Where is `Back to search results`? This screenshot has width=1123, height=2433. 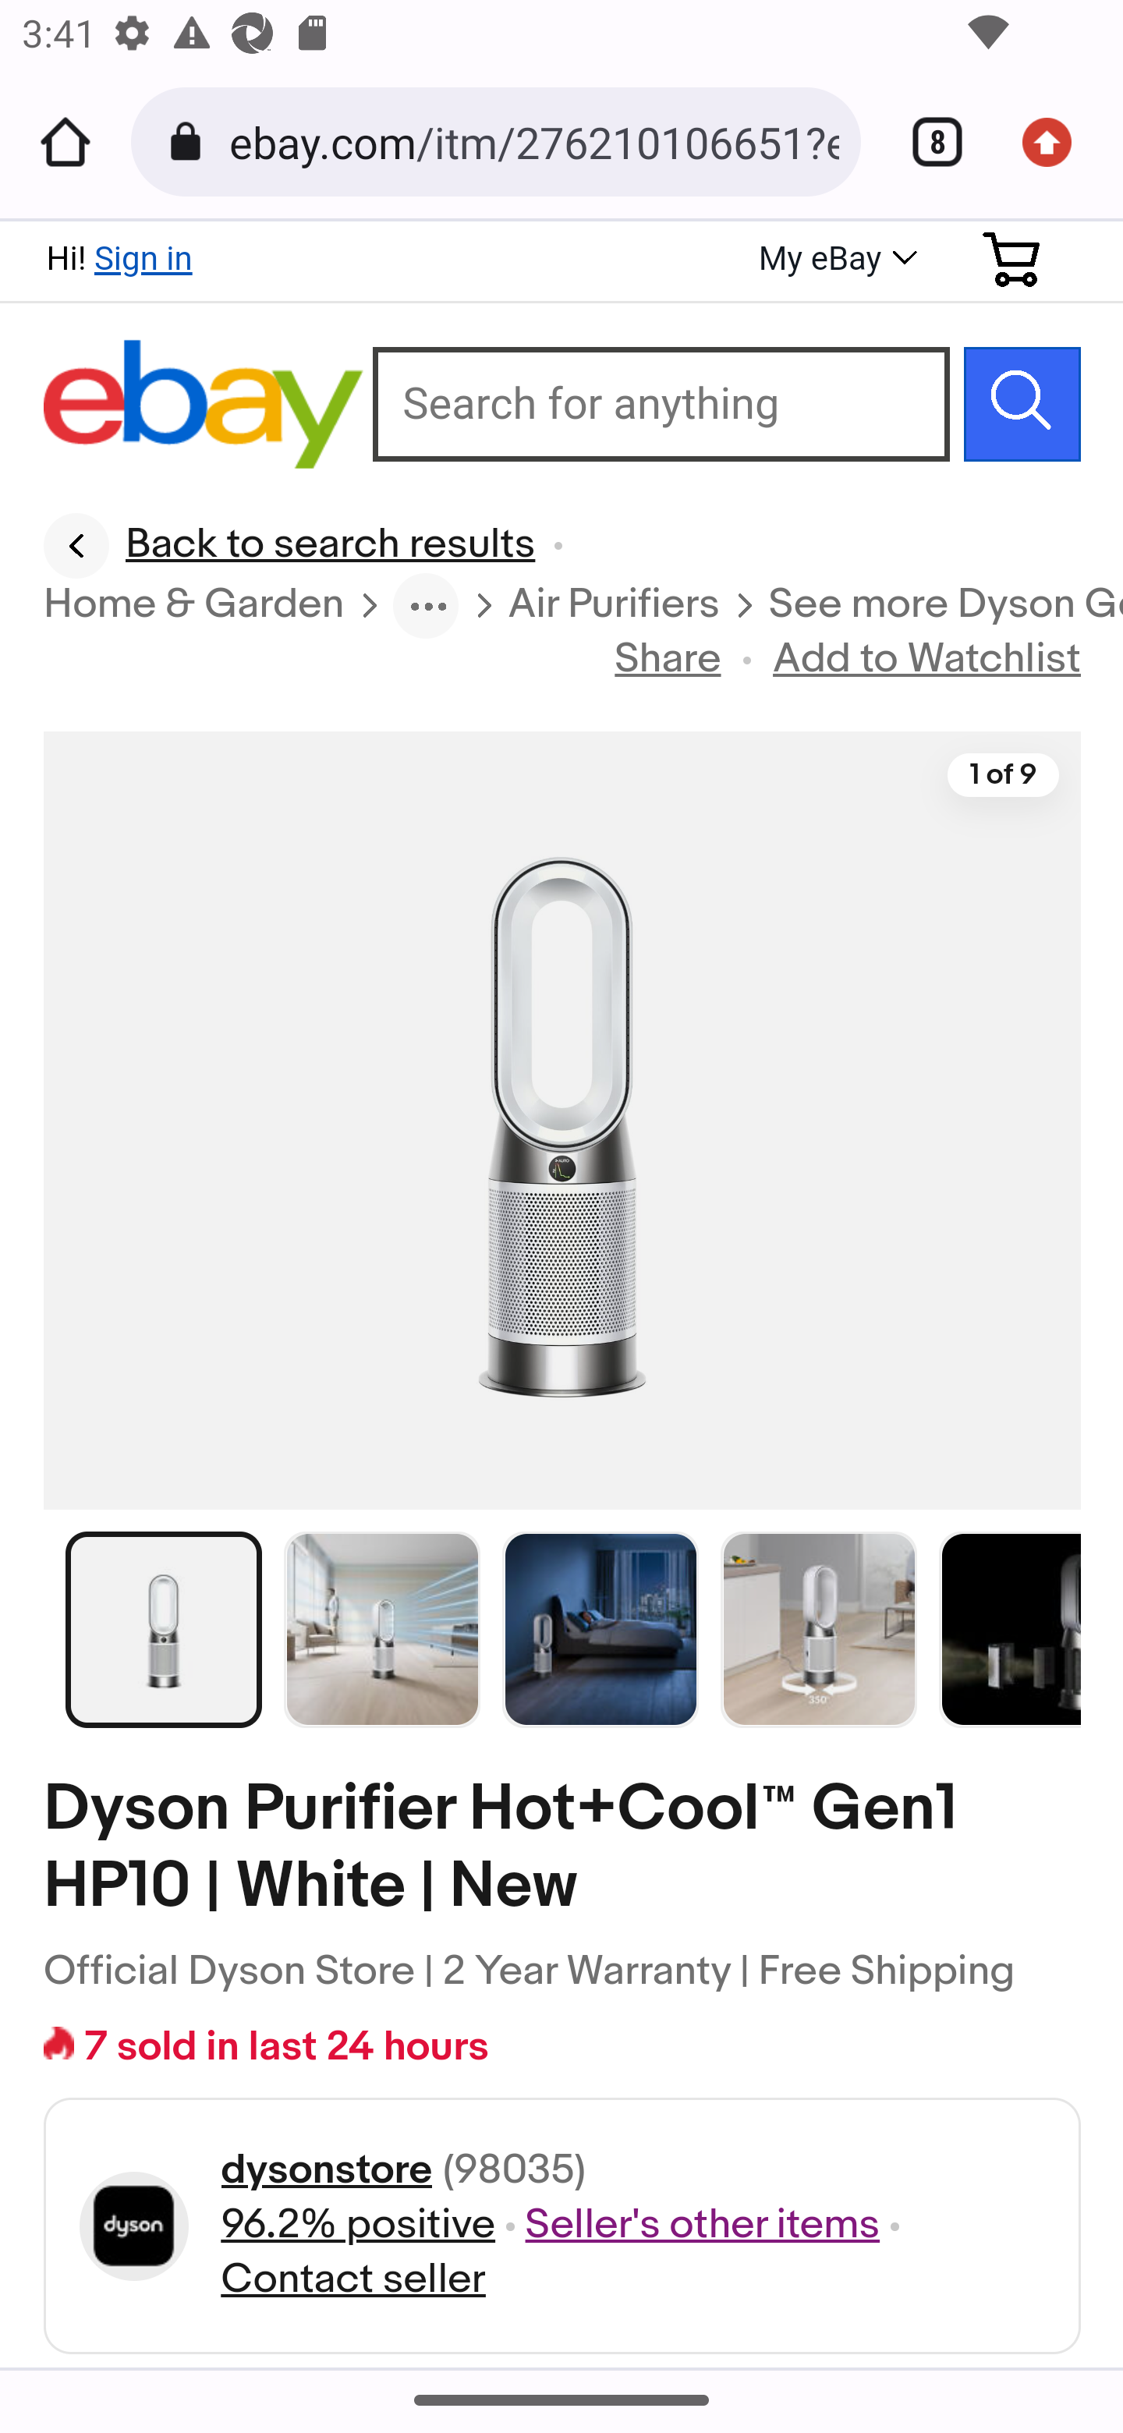 Back to search results is located at coordinates (290, 546).